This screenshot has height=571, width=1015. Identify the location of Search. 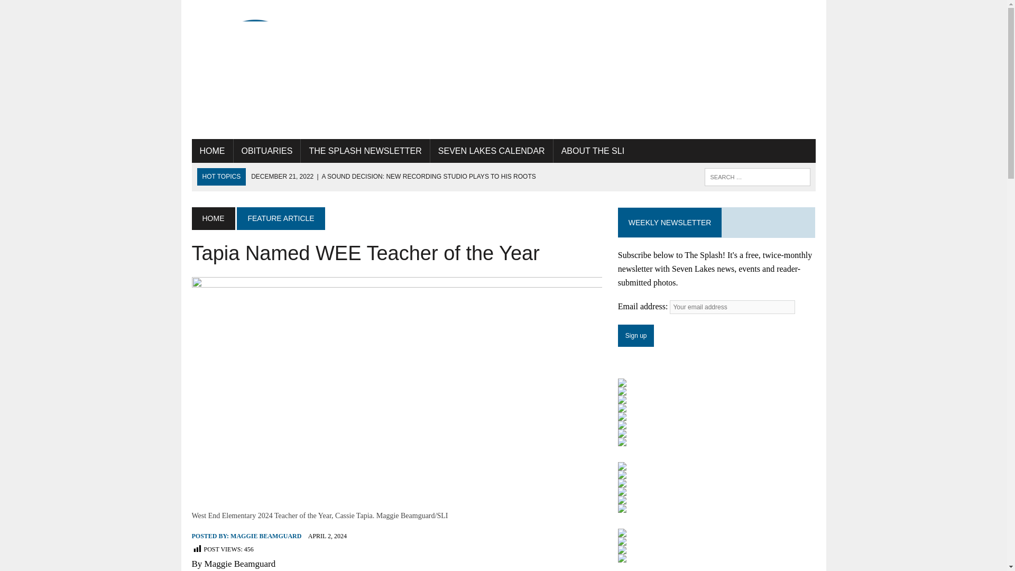
(53, 10).